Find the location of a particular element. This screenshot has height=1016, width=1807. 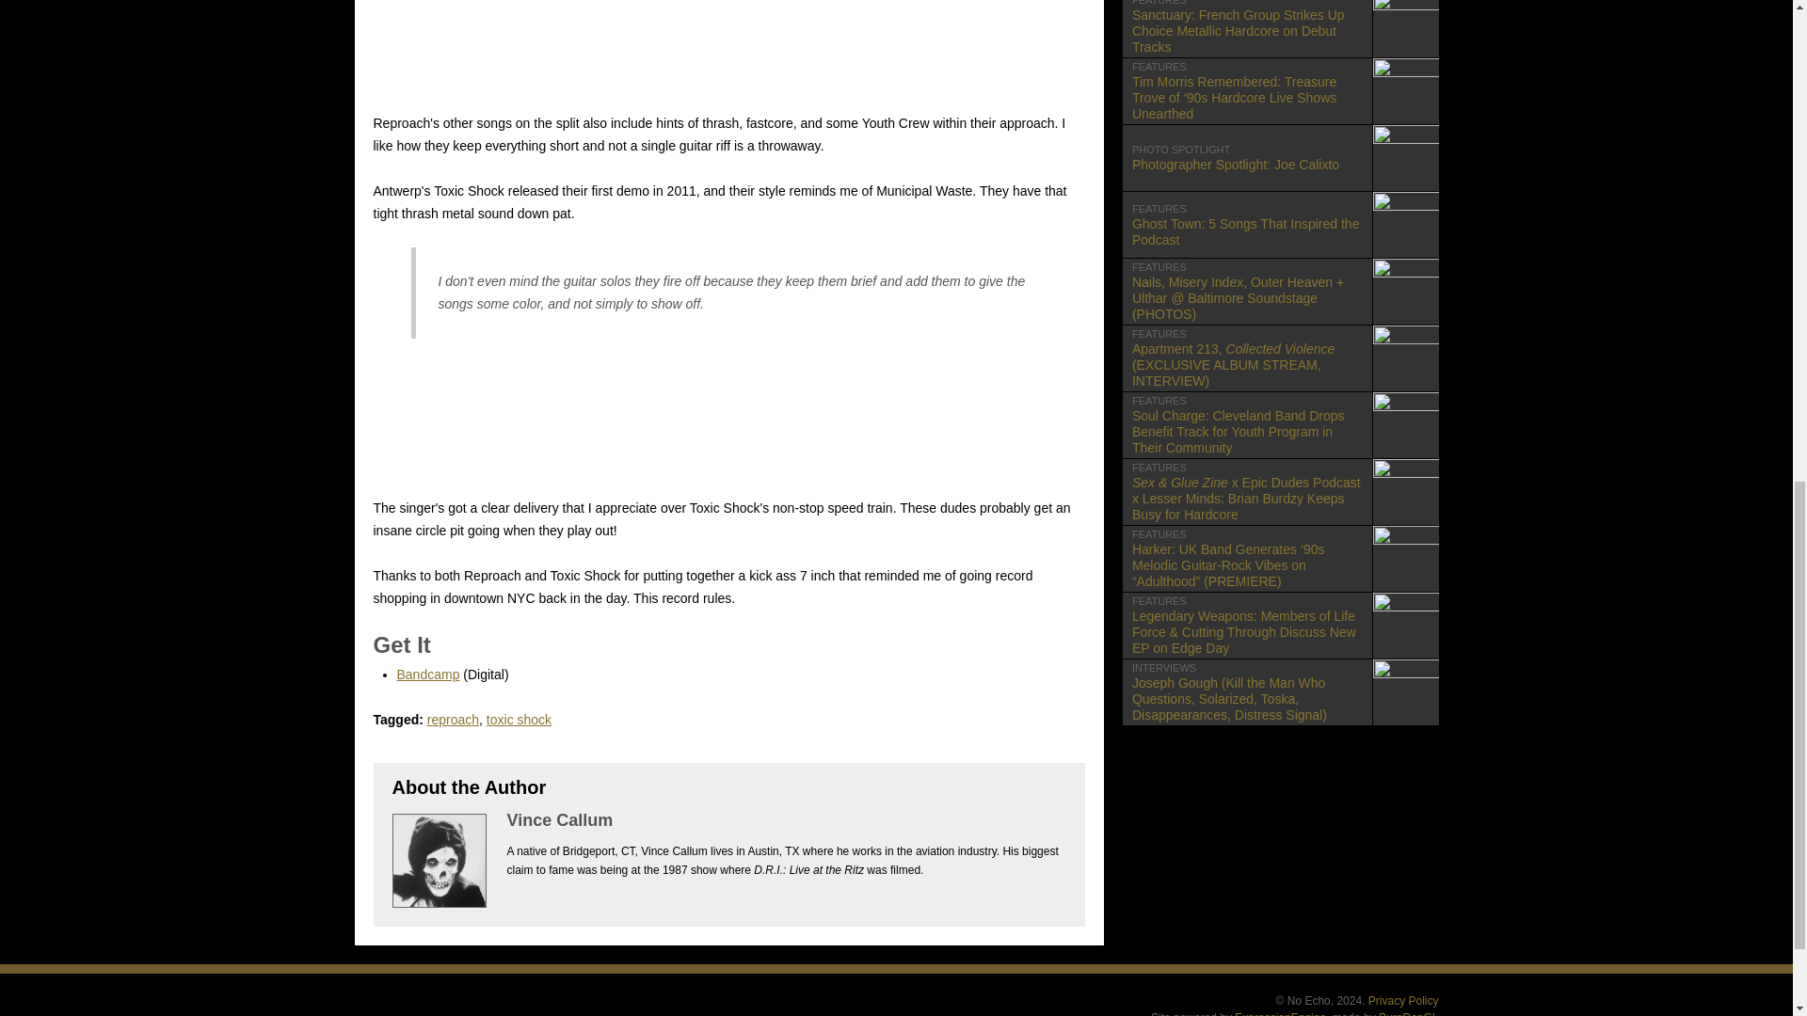

BuroDenG! is located at coordinates (1280, 158).